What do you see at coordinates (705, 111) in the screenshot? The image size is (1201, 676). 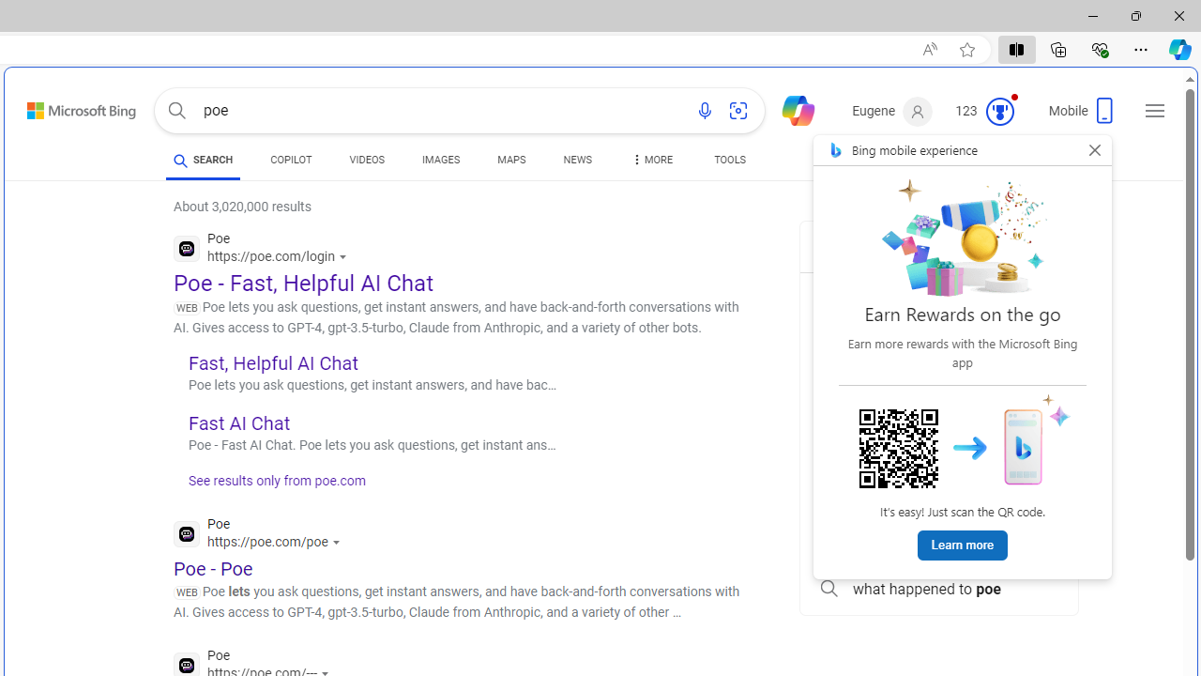 I see `Search using voice` at bounding box center [705, 111].